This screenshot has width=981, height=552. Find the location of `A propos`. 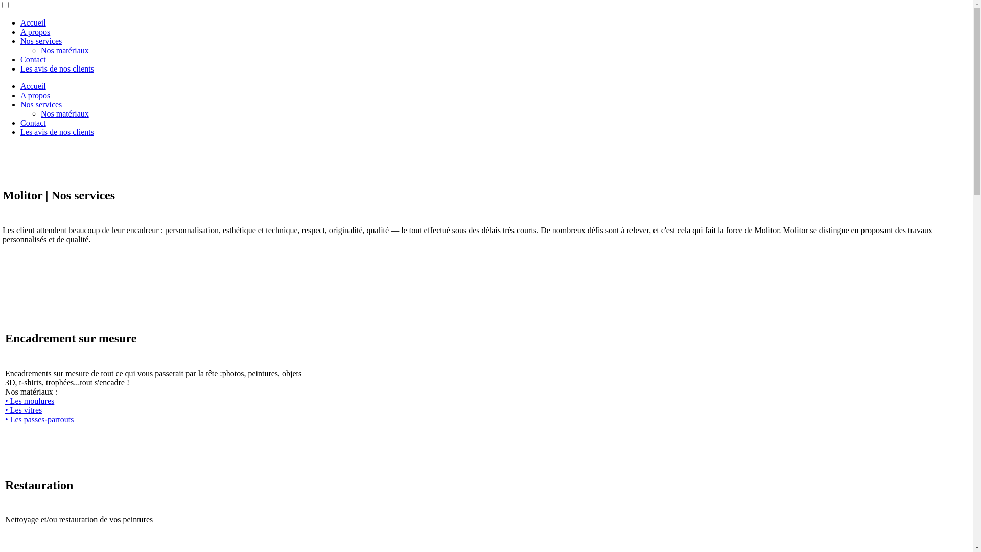

A propos is located at coordinates (35, 95).